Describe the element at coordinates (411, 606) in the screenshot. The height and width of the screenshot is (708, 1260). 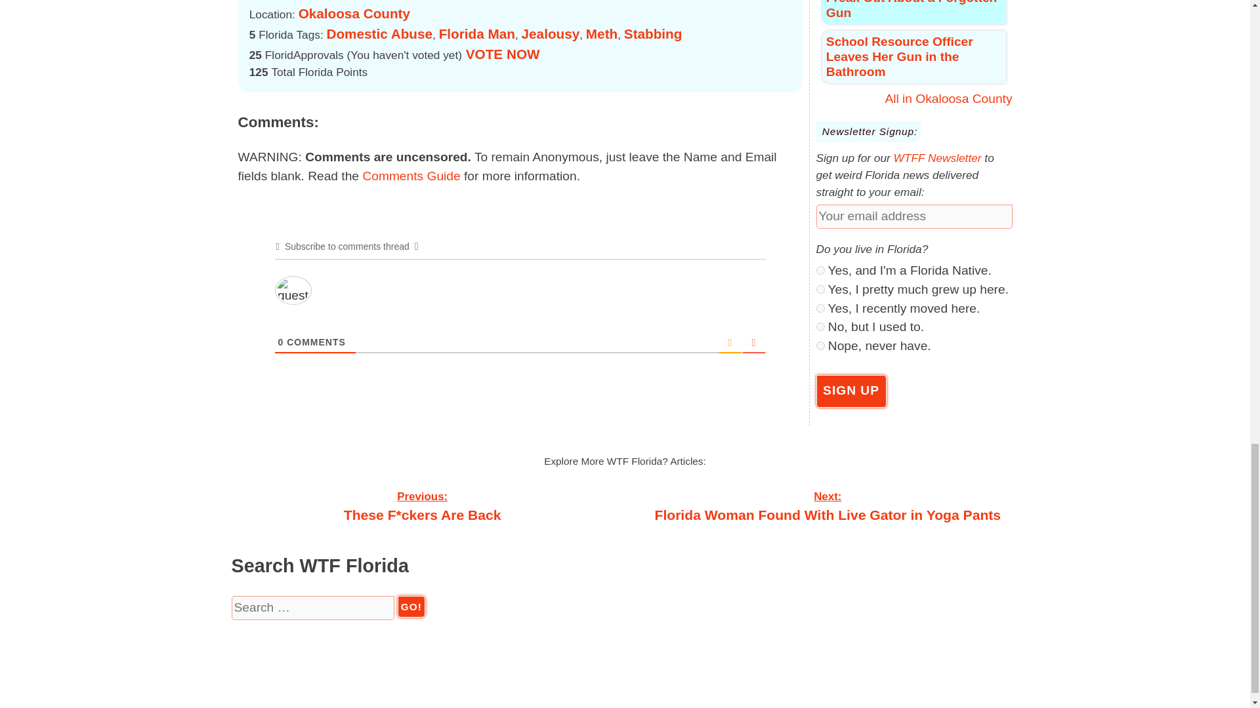
I see `Go!` at that location.